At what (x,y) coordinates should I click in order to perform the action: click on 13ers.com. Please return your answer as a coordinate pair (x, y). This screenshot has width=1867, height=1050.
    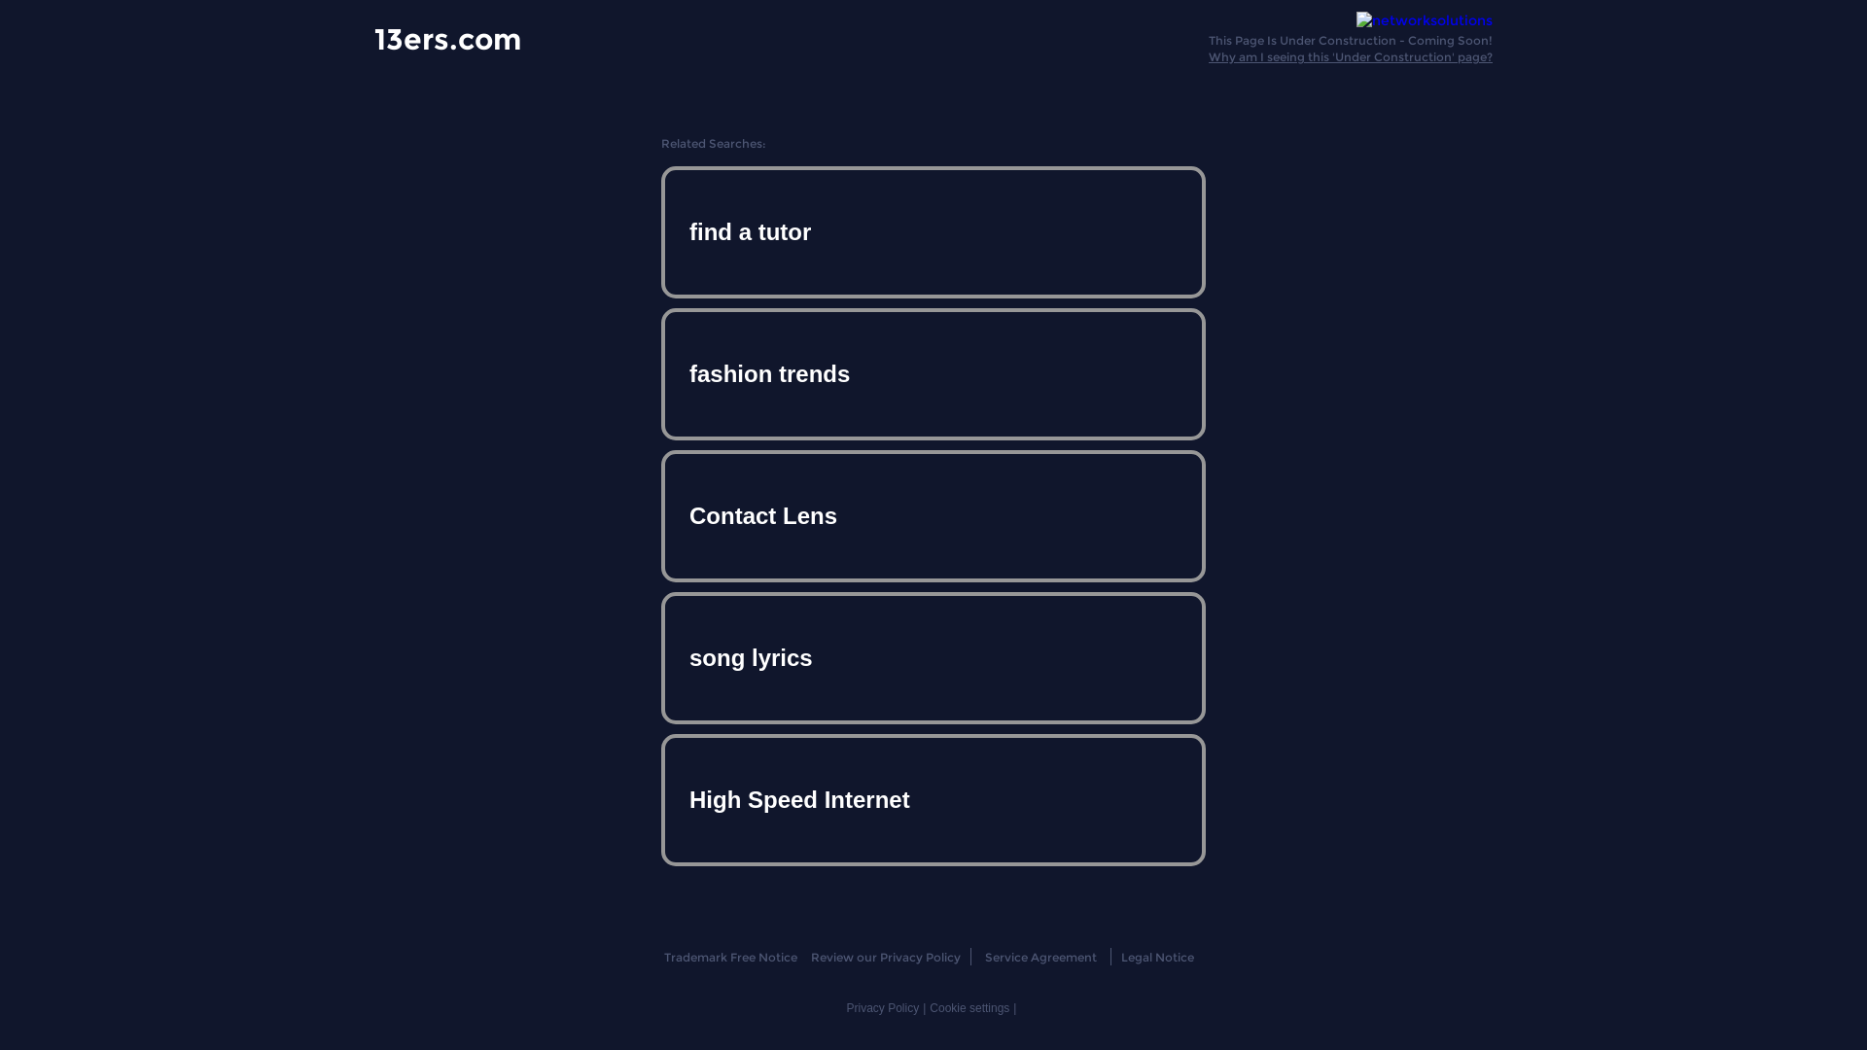
    Looking at the image, I should click on (447, 39).